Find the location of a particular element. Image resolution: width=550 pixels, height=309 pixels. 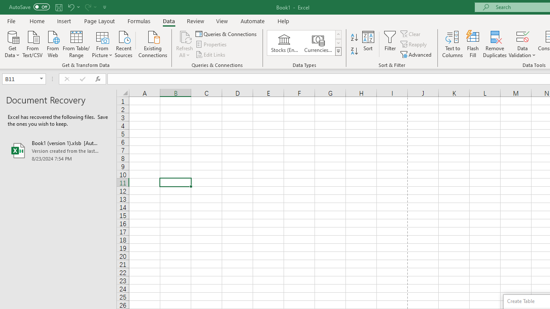

Row up is located at coordinates (338, 34).